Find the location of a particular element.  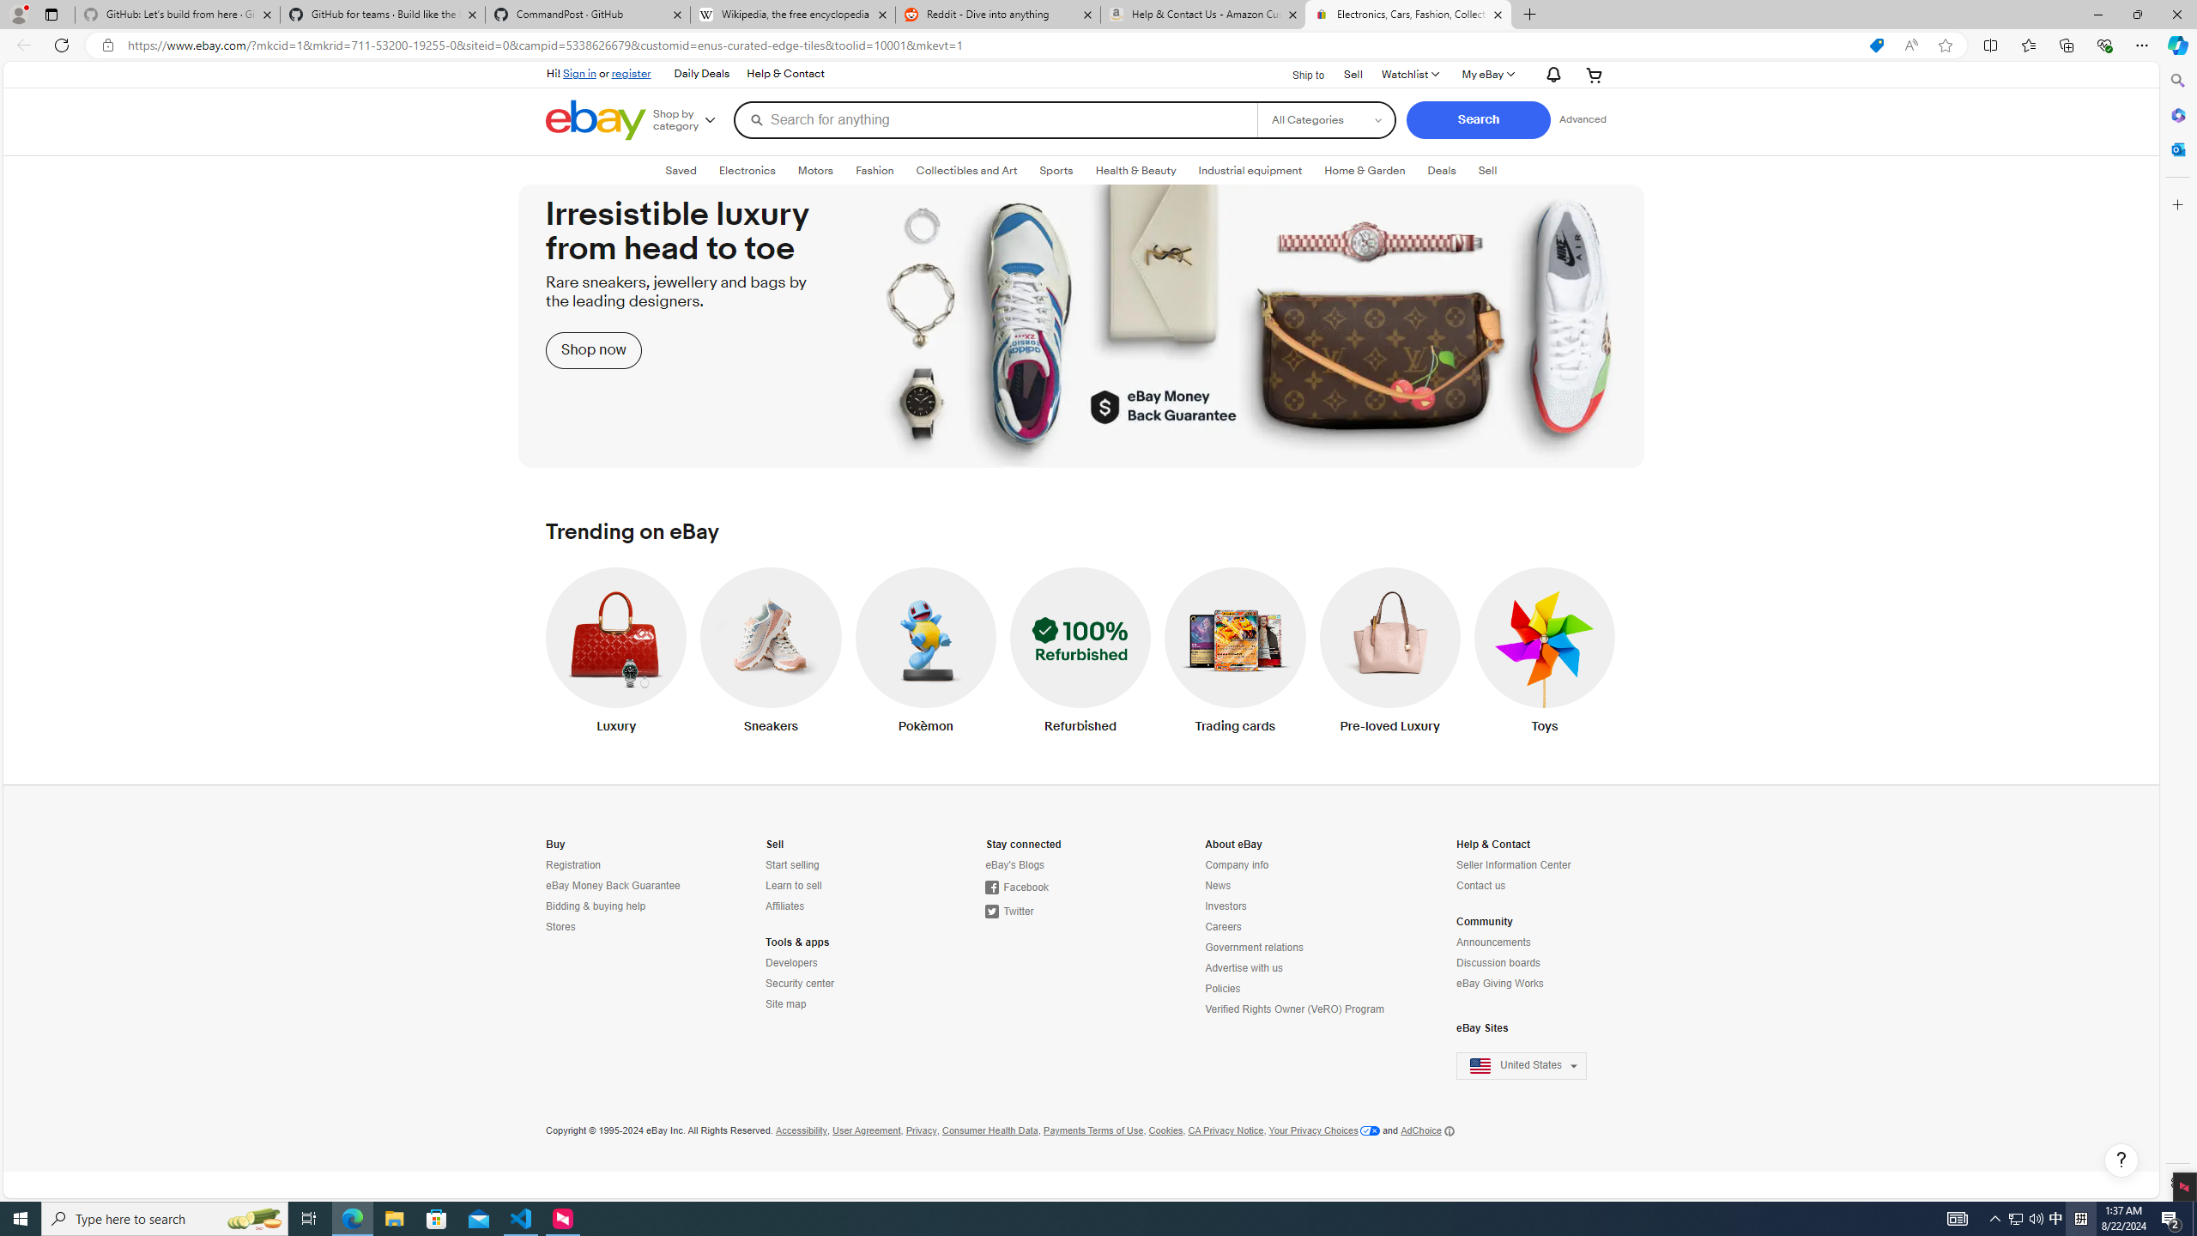

Refurbished is located at coordinates (1080, 654).